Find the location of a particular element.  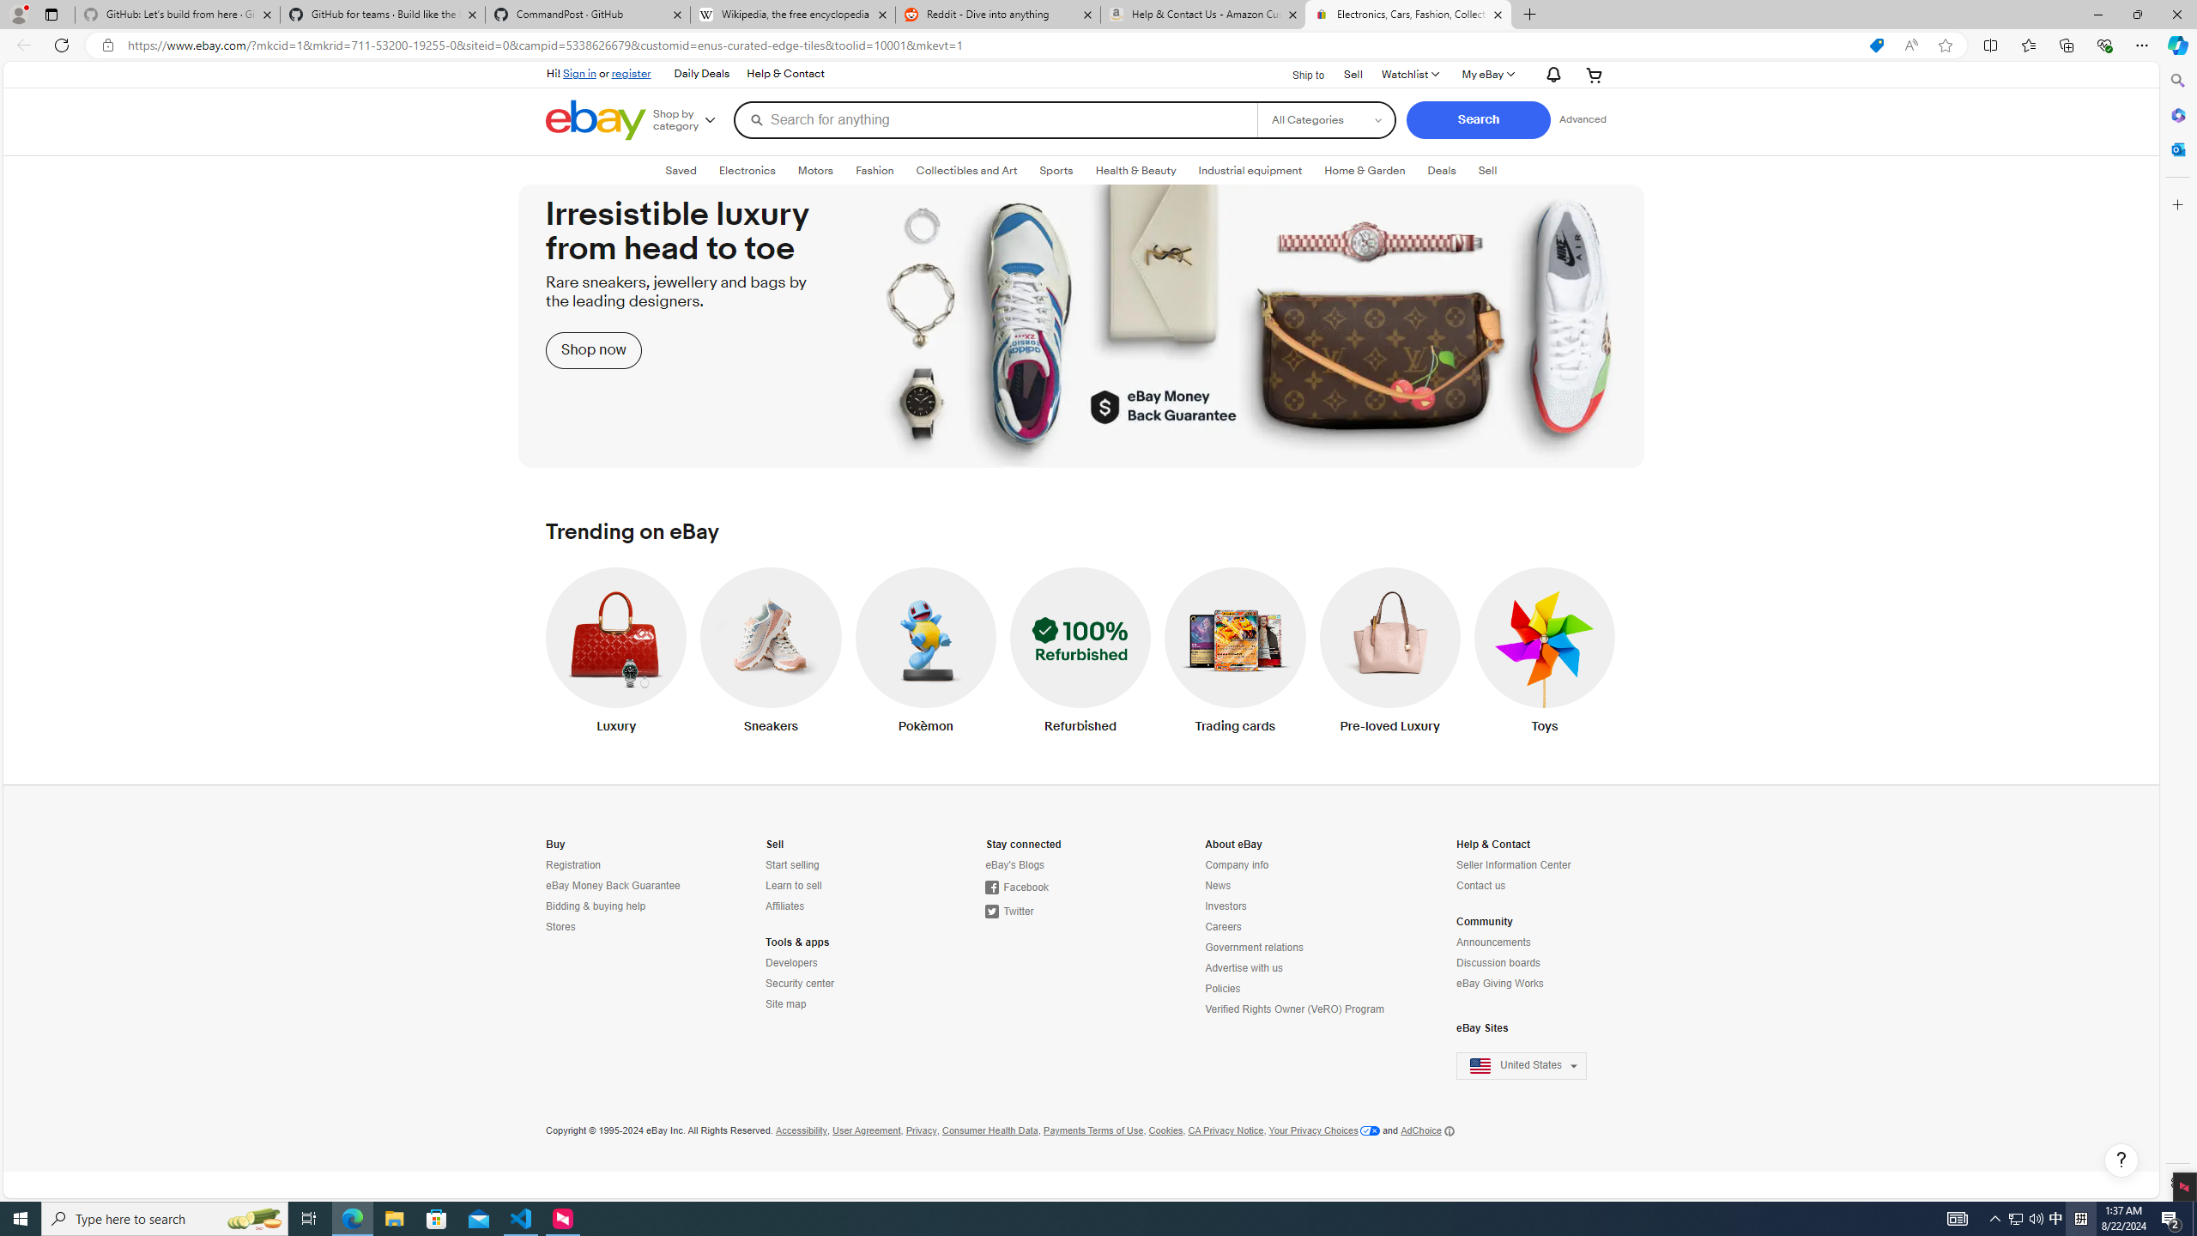

Refurbished is located at coordinates (1080, 654).